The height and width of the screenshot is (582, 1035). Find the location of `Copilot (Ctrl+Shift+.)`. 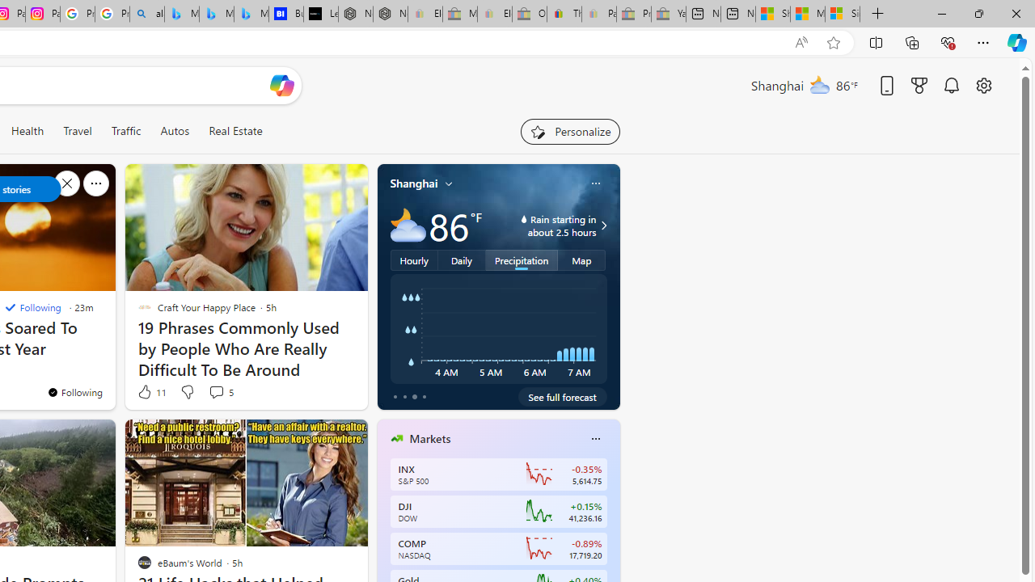

Copilot (Ctrl+Shift+.) is located at coordinates (1017, 42).